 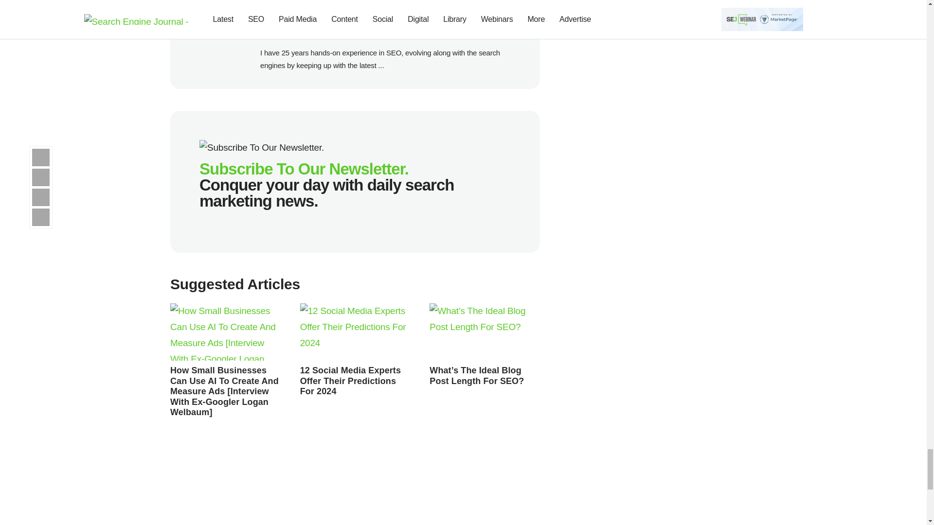 What do you see at coordinates (224, 391) in the screenshot?
I see `Read the Article` at bounding box center [224, 391].